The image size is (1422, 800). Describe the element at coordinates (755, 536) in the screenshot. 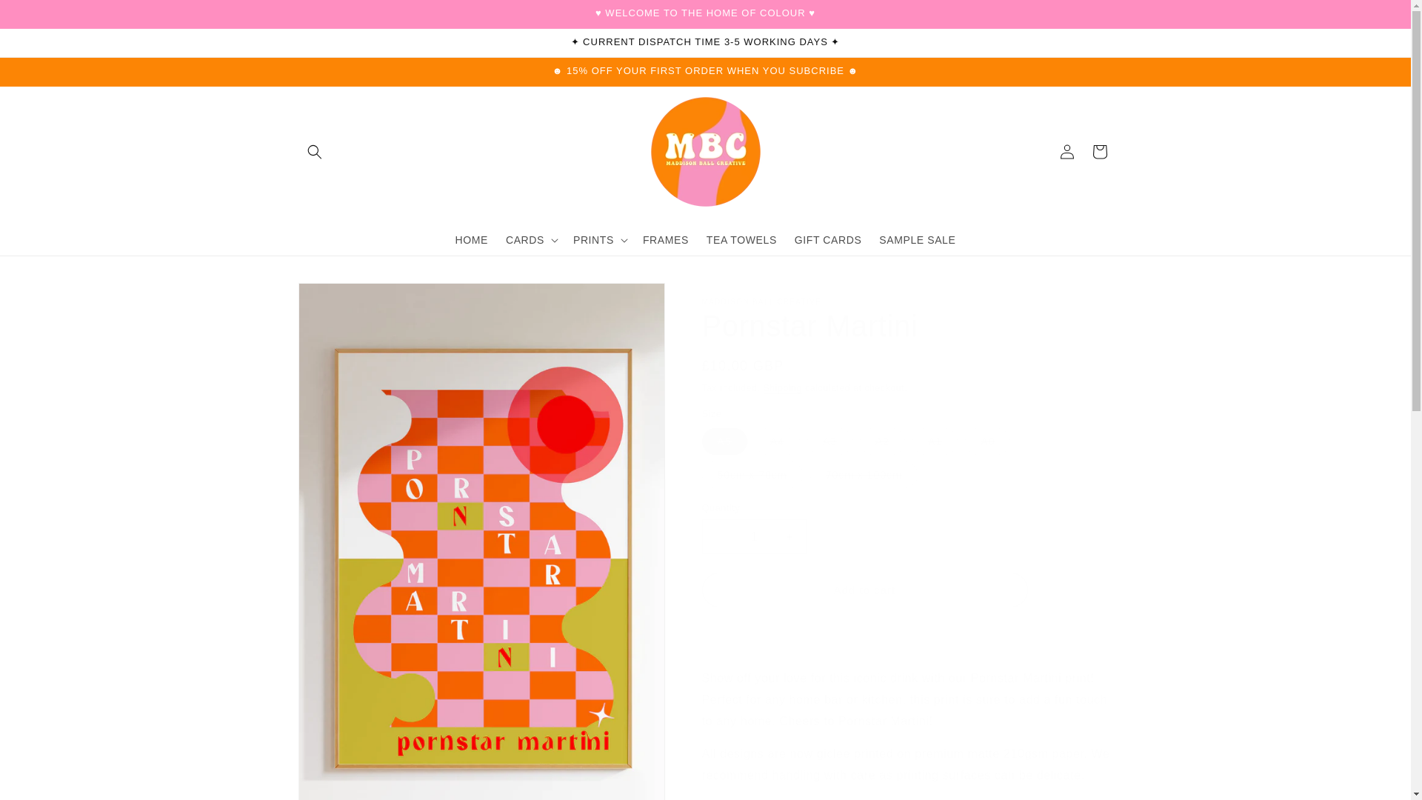

I see `1` at that location.